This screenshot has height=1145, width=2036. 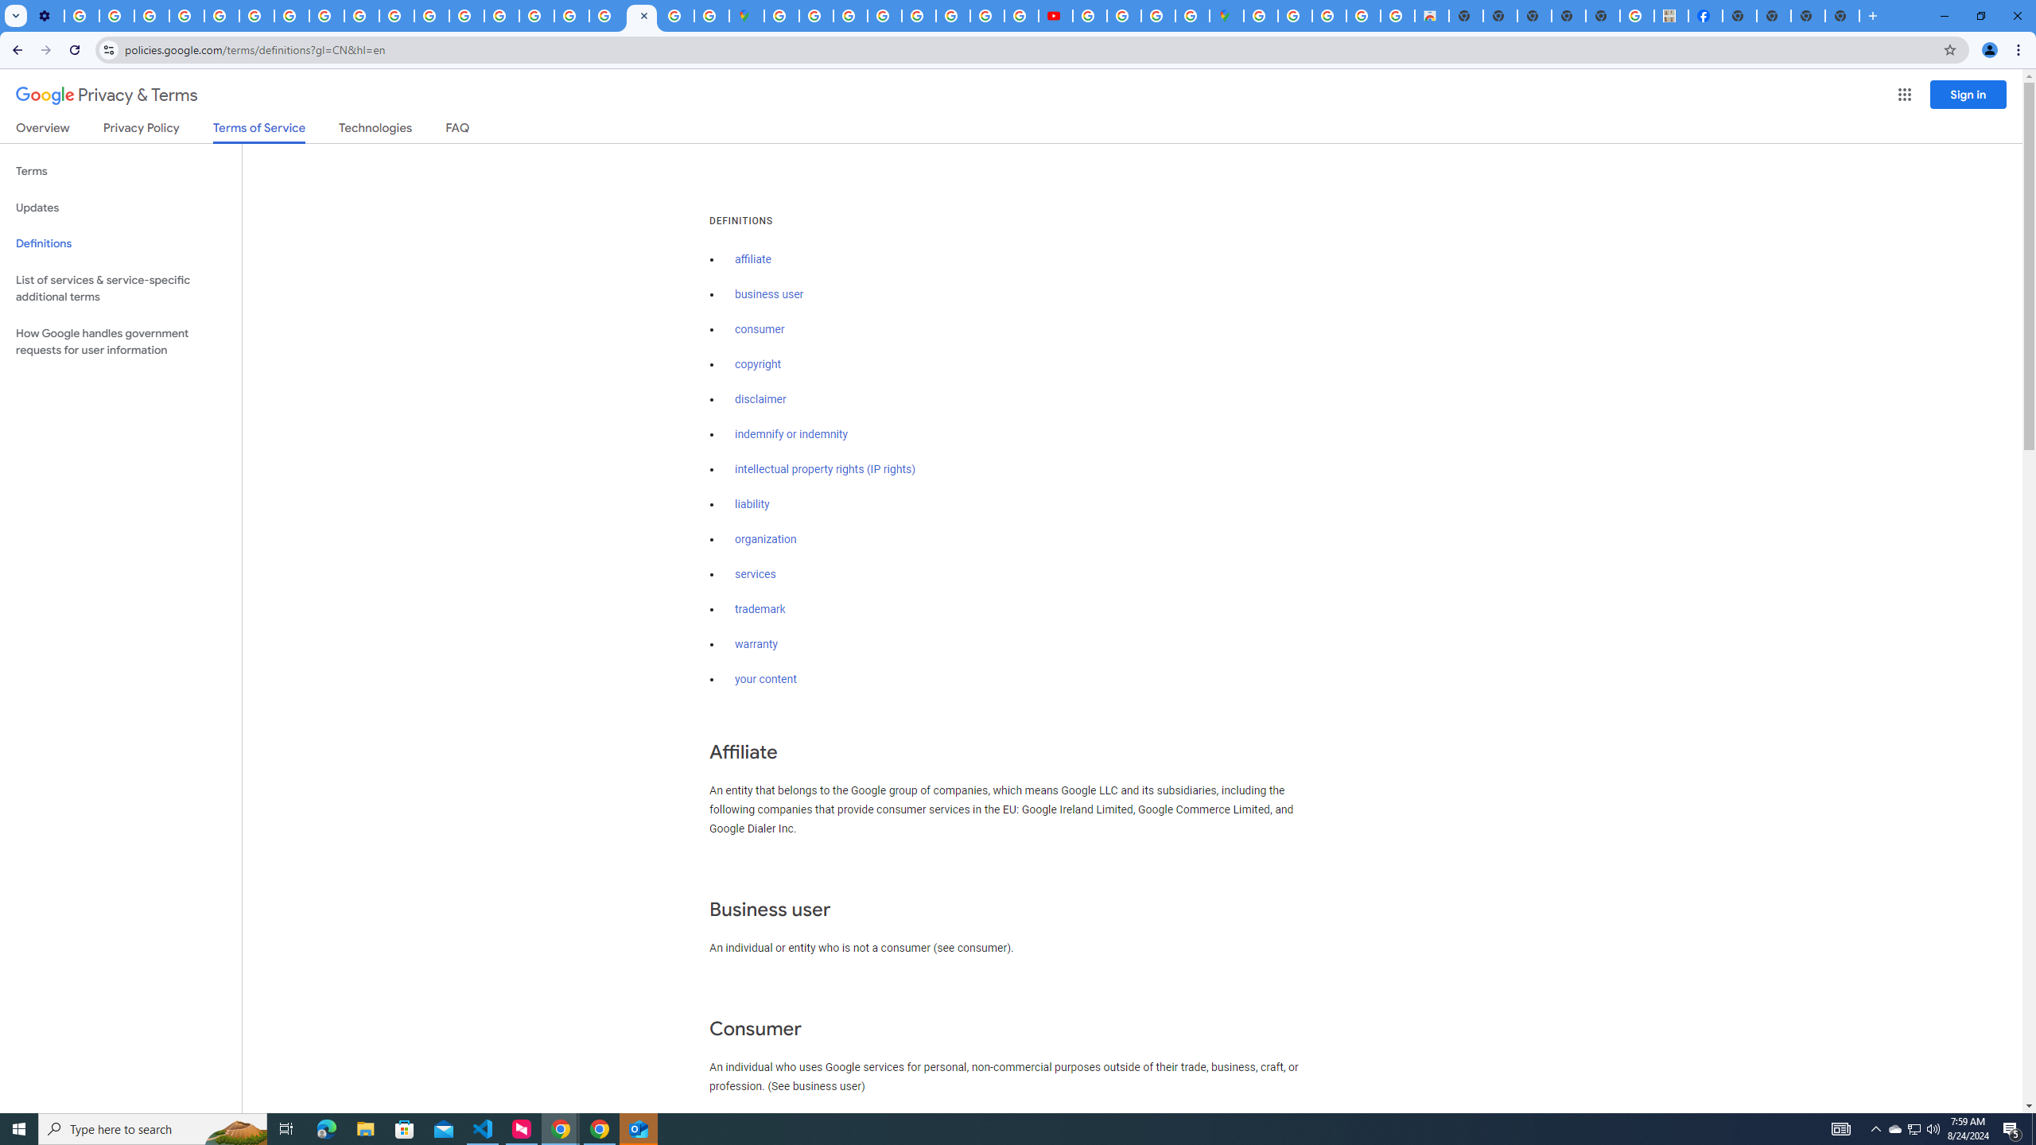 What do you see at coordinates (1739, 16) in the screenshot?
I see `New Tab` at bounding box center [1739, 16].